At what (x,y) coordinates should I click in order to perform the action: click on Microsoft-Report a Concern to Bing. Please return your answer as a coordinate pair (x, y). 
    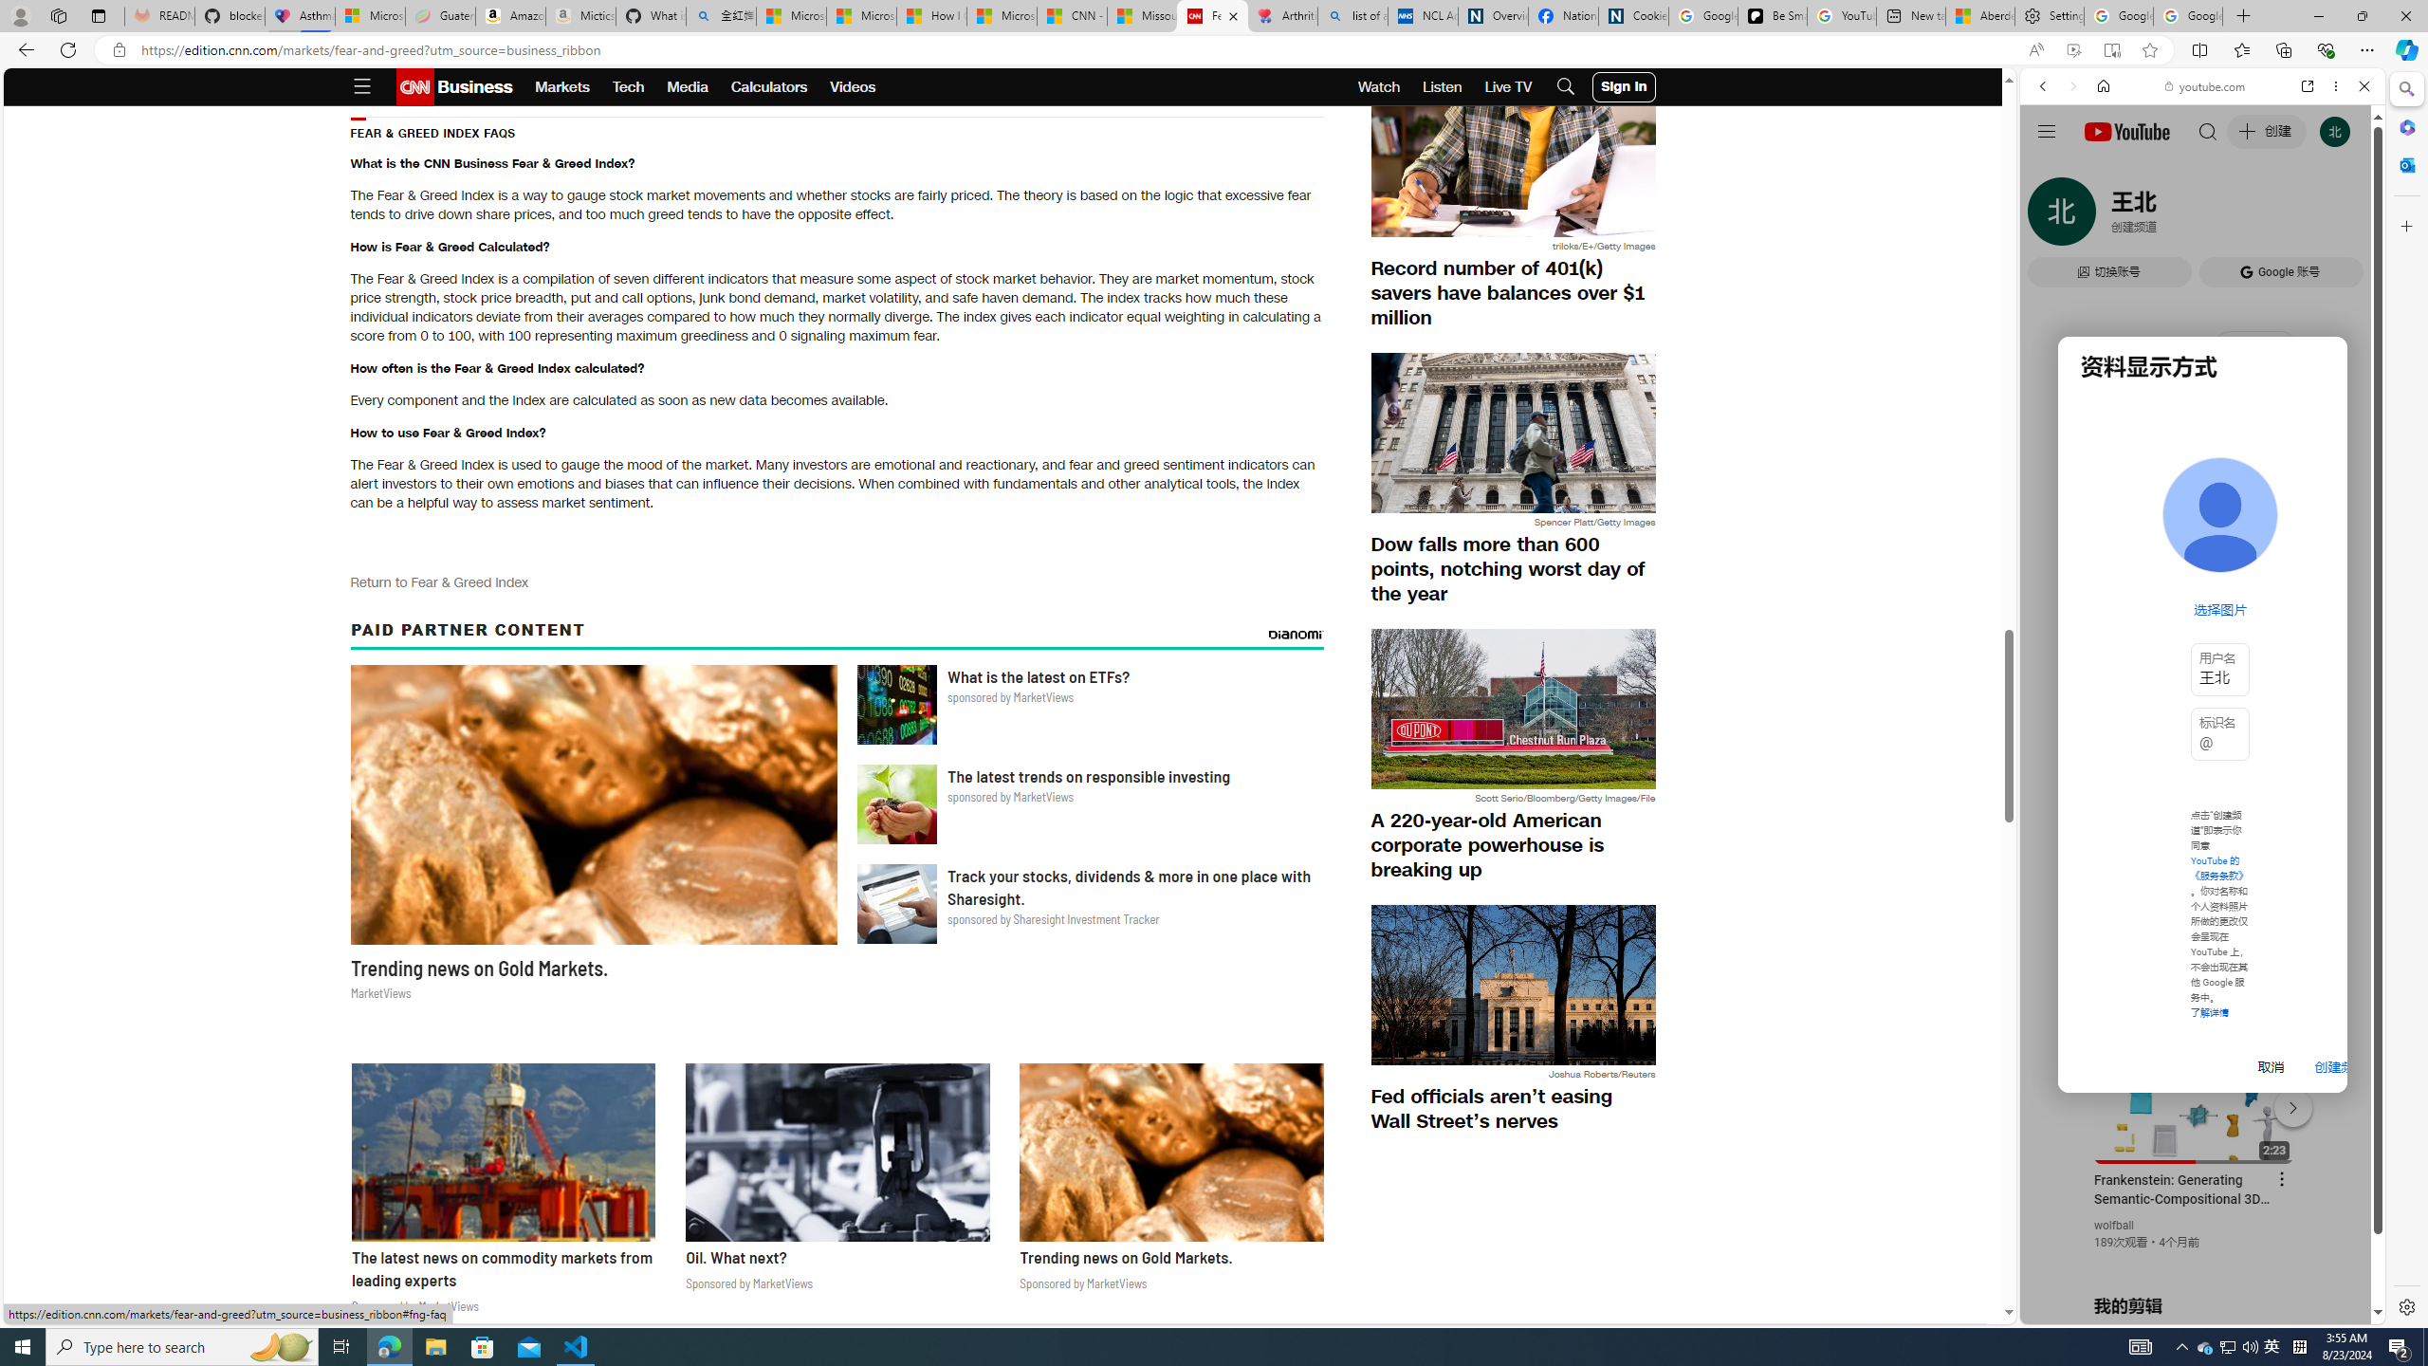
    Looking at the image, I should click on (370, 16).